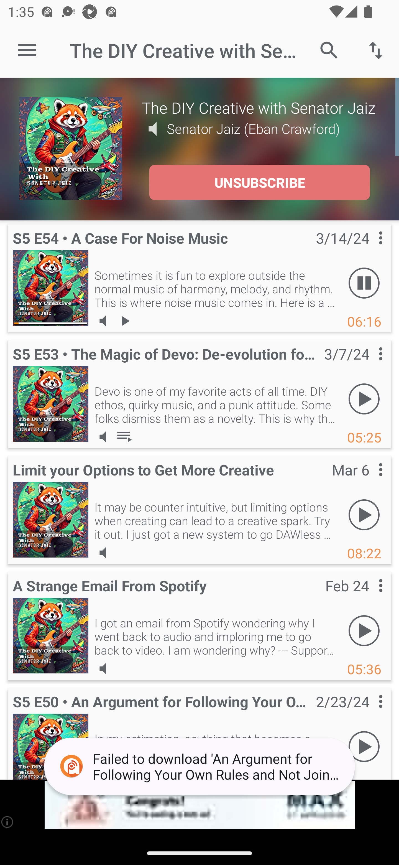 The image size is (399, 865). I want to click on Search, so click(329, 50).